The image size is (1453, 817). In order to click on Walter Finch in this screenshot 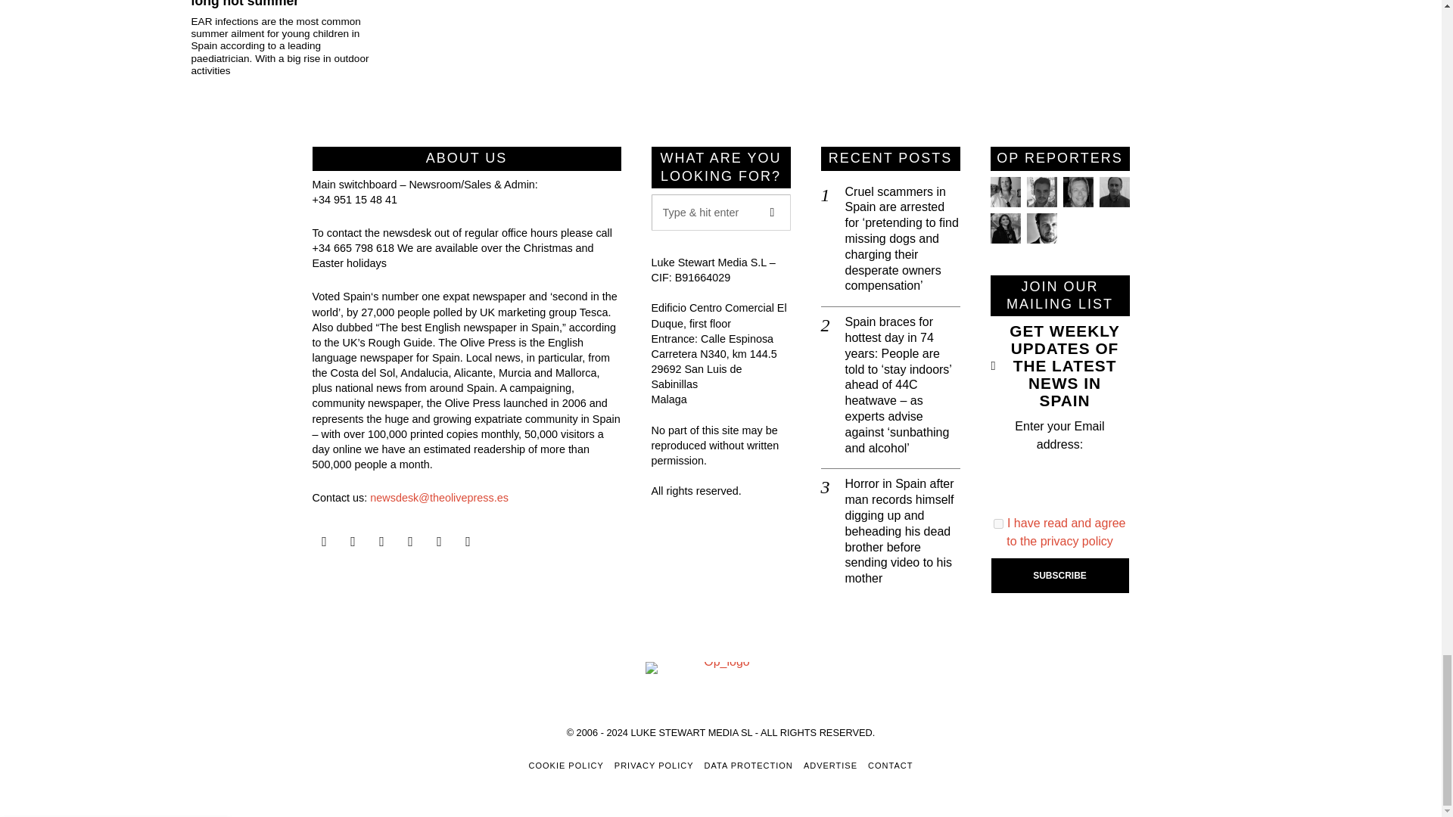, I will do `click(1041, 228)`.